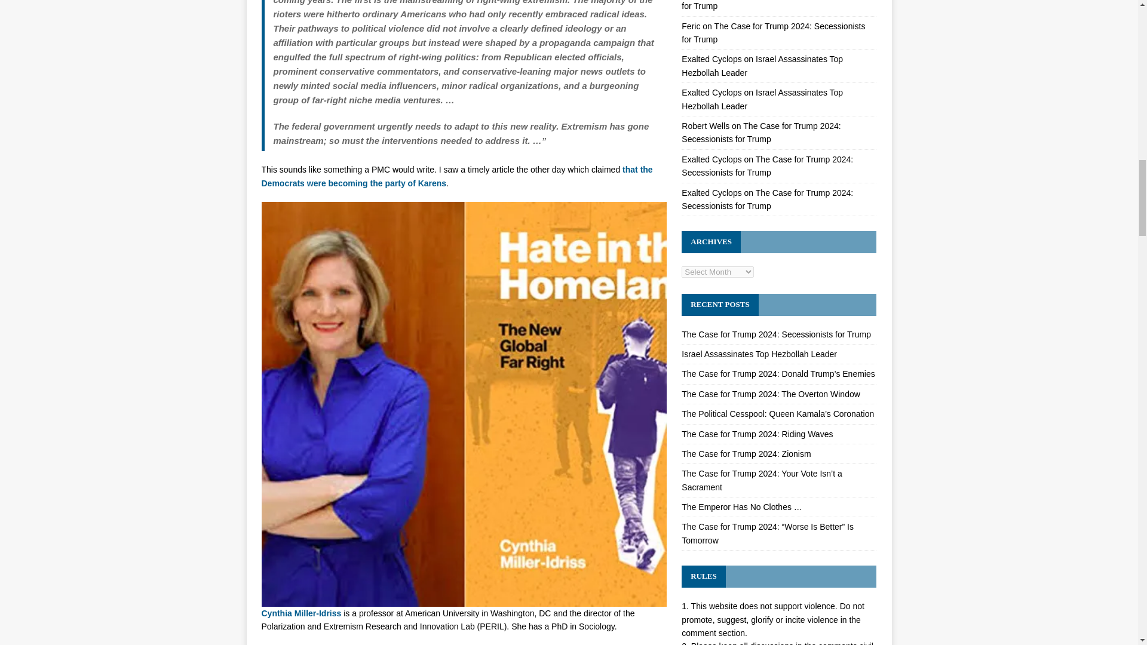 This screenshot has width=1147, height=645. Describe the element at coordinates (456, 176) in the screenshot. I see `that the Democrats were becoming the party of Karens` at that location.